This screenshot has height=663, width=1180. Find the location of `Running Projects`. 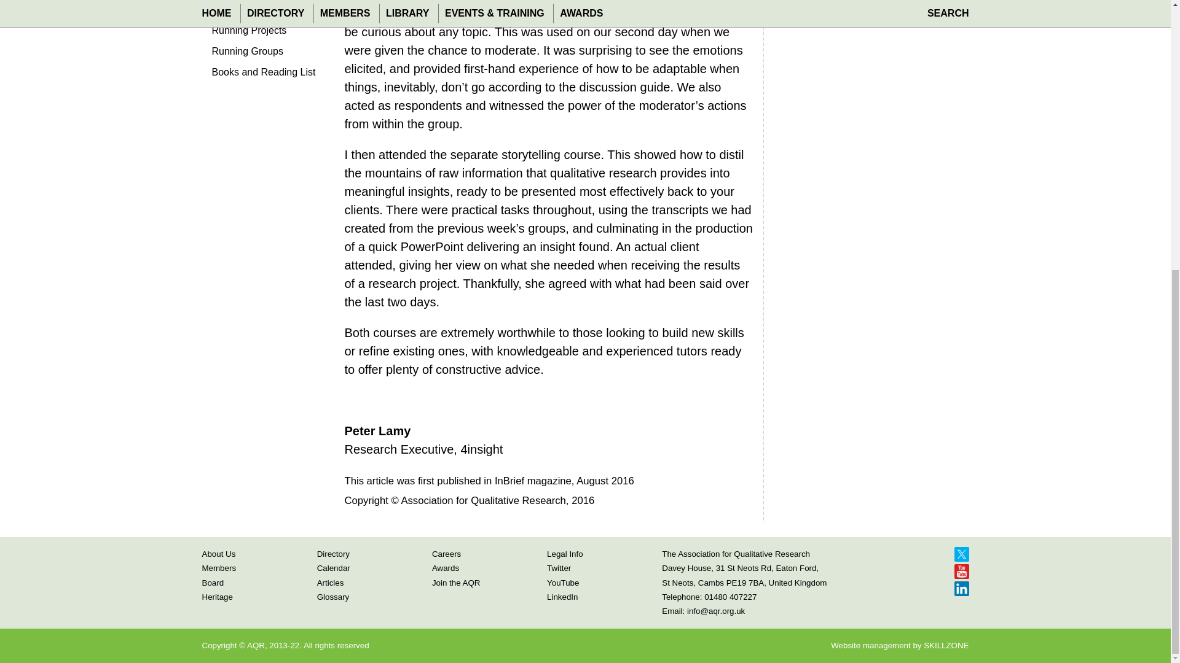

Running Projects is located at coordinates (263, 33).